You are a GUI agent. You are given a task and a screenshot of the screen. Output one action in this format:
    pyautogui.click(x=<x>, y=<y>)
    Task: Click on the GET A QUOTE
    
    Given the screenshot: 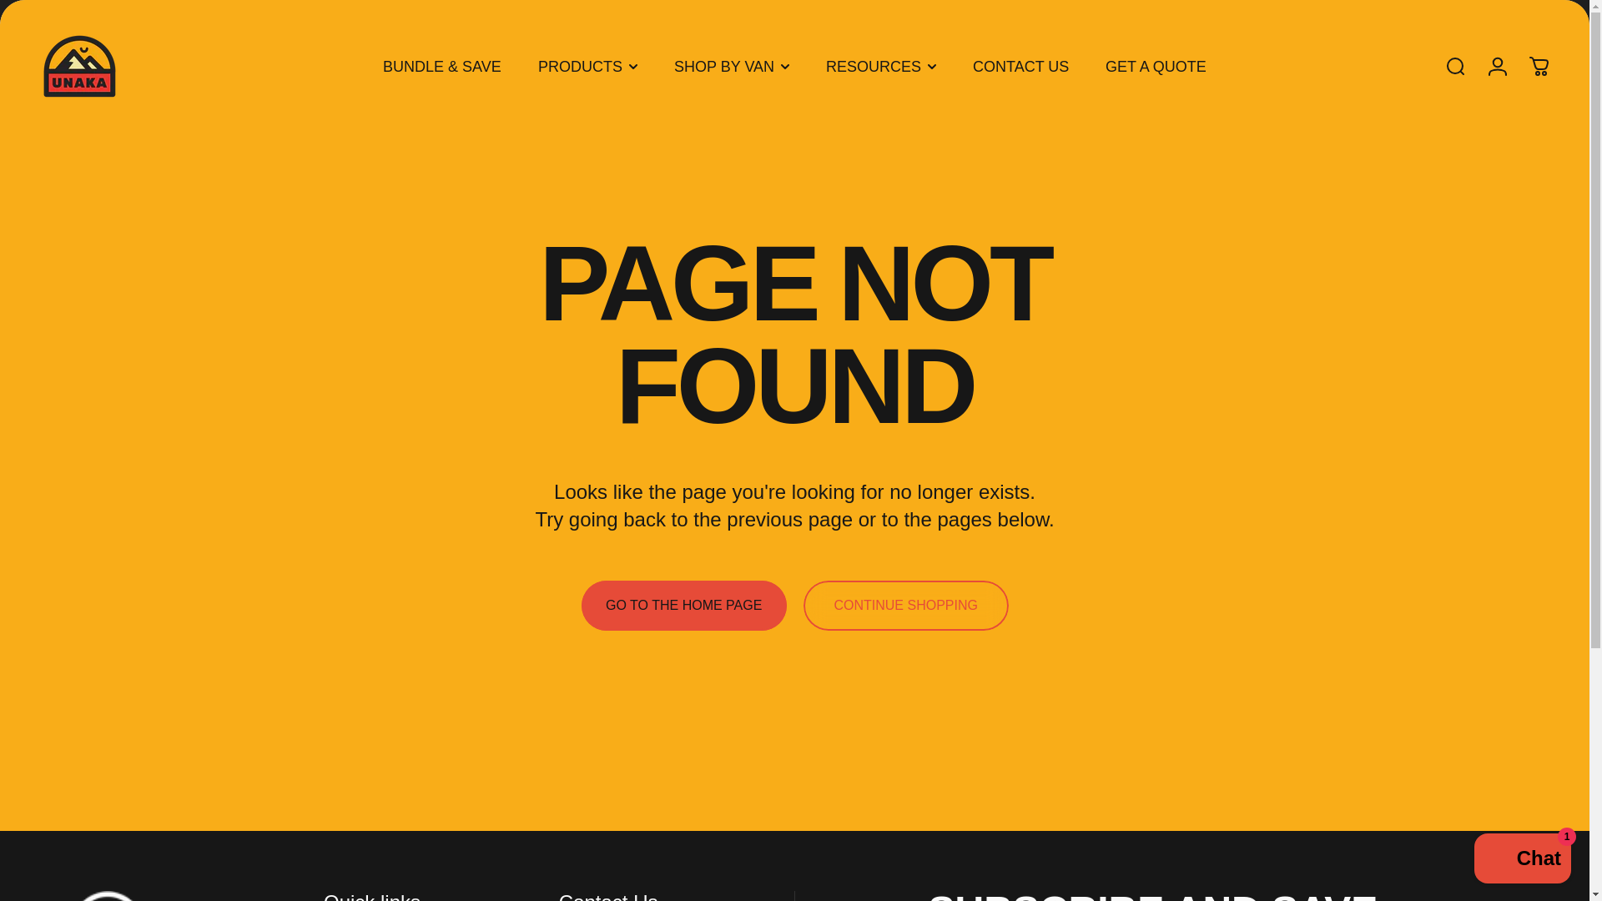 What is the action you would take?
    pyautogui.click(x=1156, y=66)
    